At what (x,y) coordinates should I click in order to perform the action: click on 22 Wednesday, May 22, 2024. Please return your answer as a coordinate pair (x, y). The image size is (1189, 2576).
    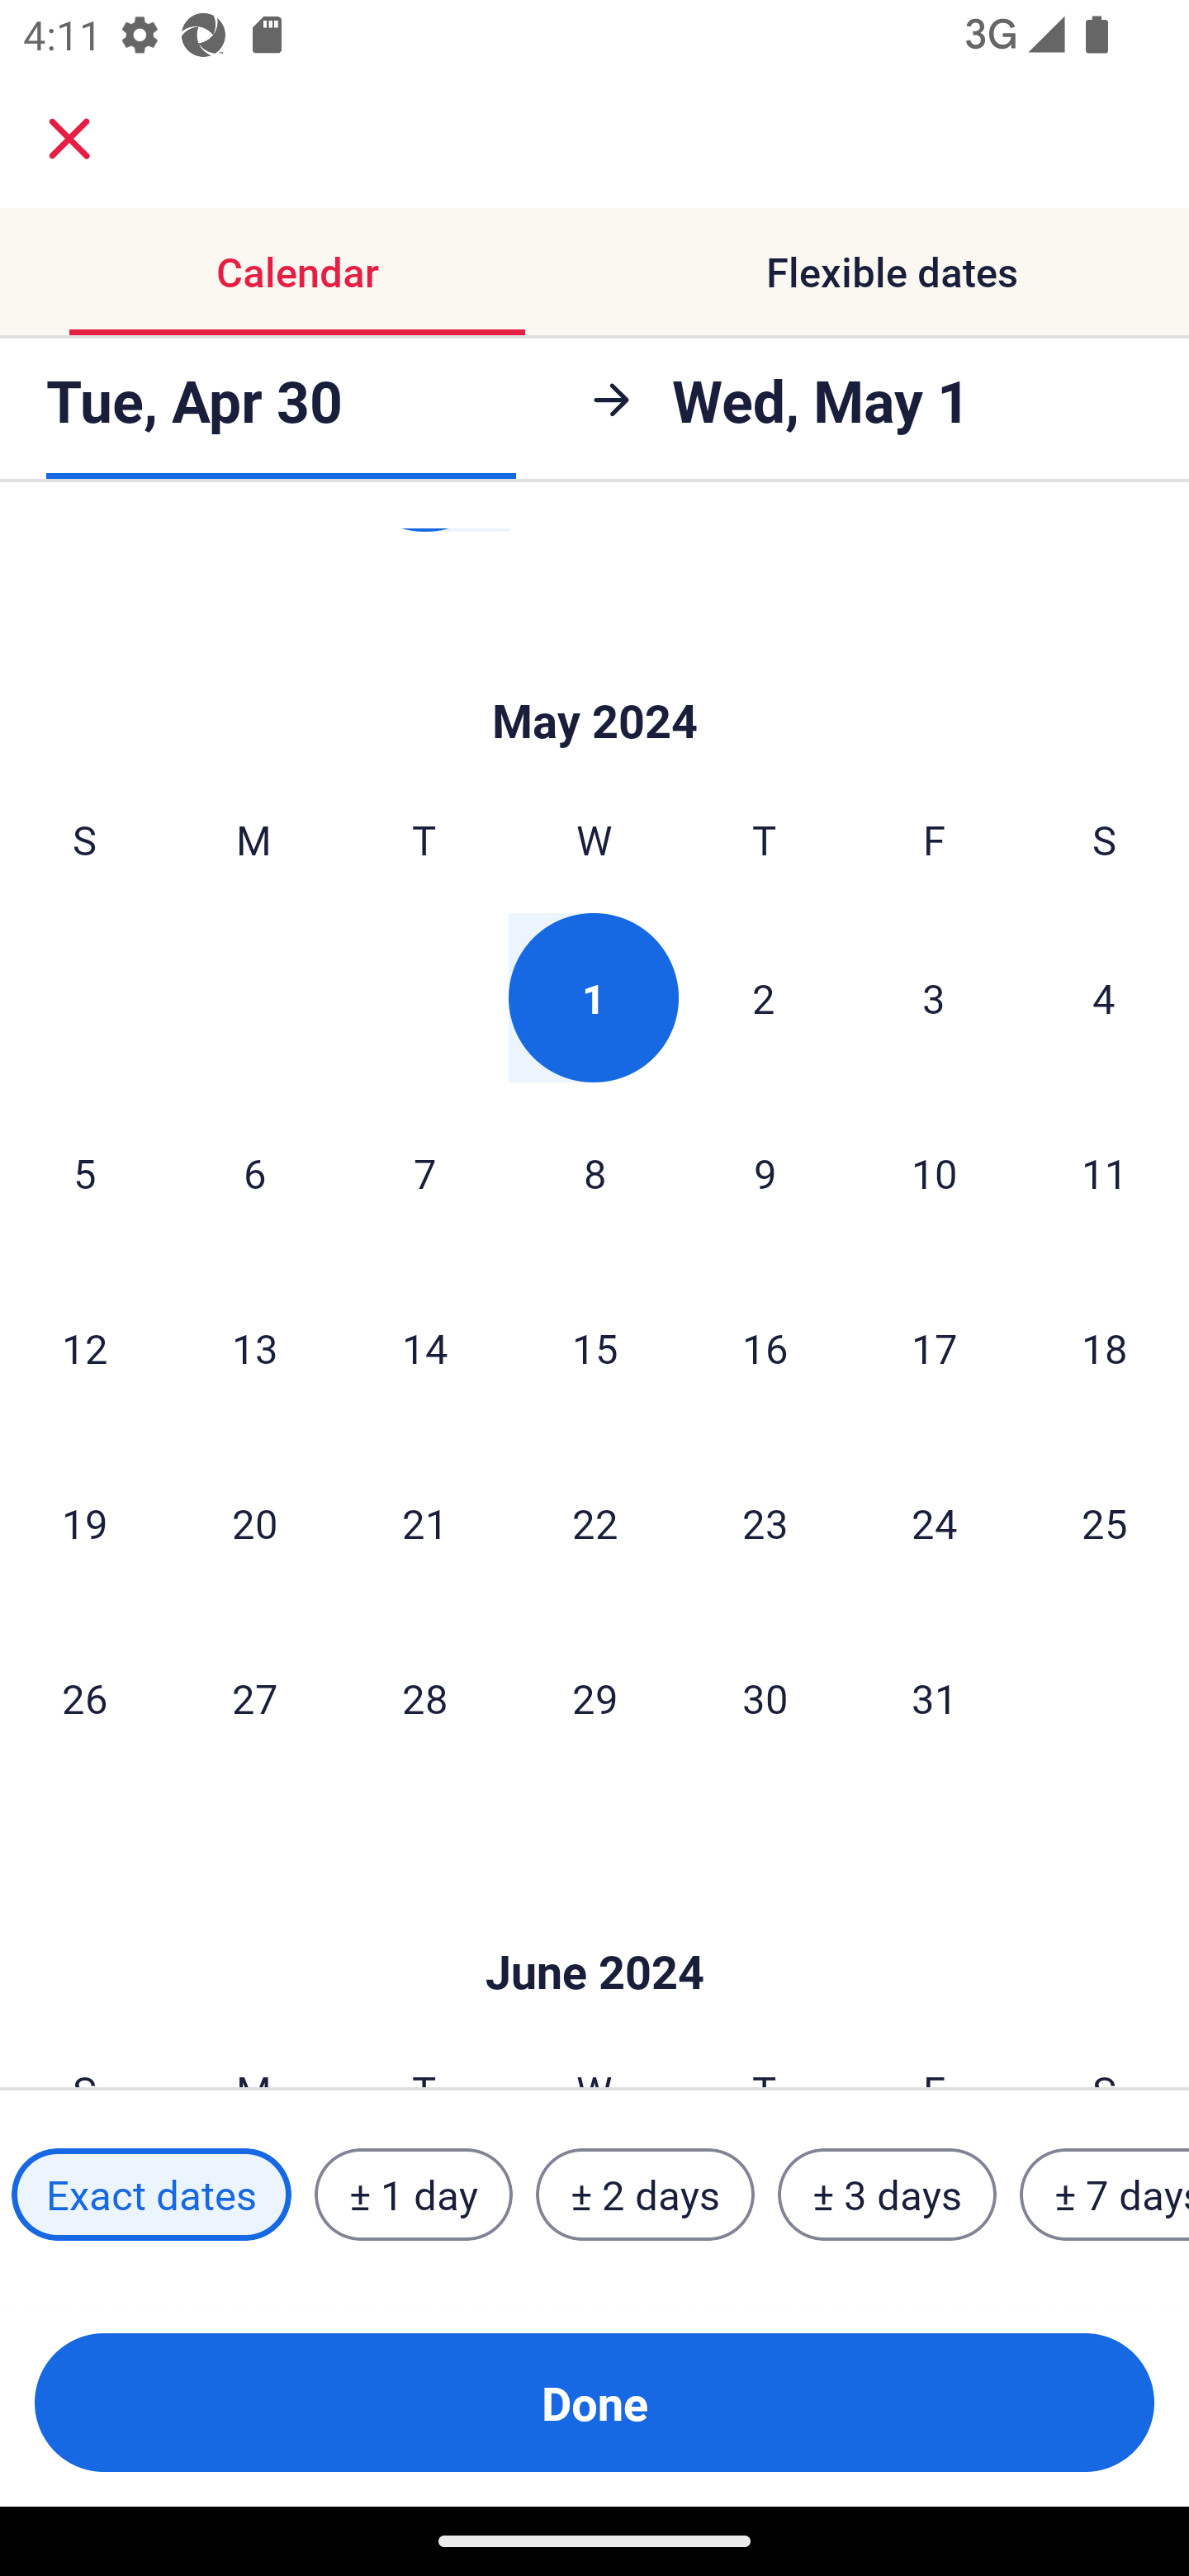
    Looking at the image, I should click on (594, 1522).